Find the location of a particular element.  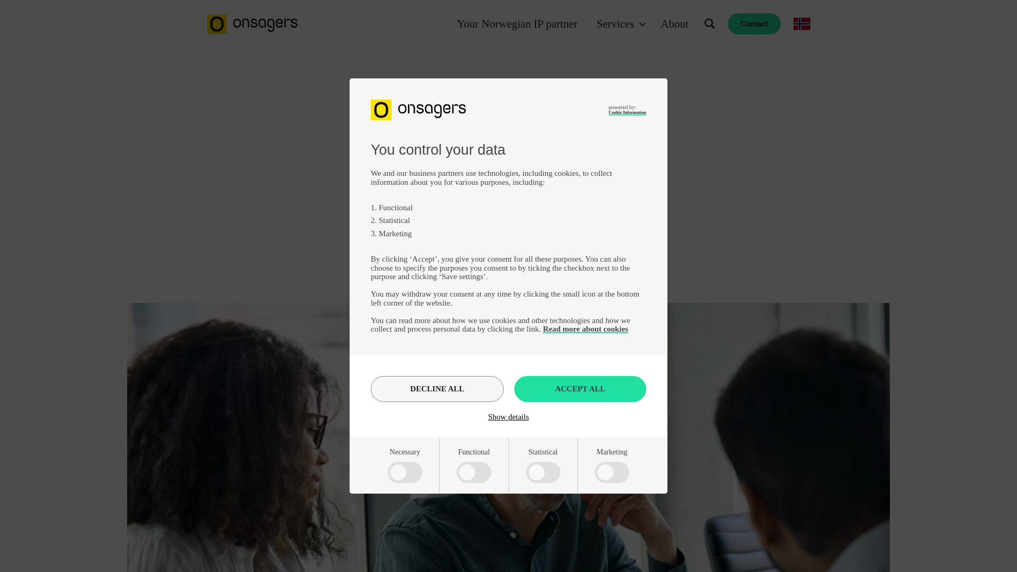

Cookie Information is located at coordinates (627, 112).